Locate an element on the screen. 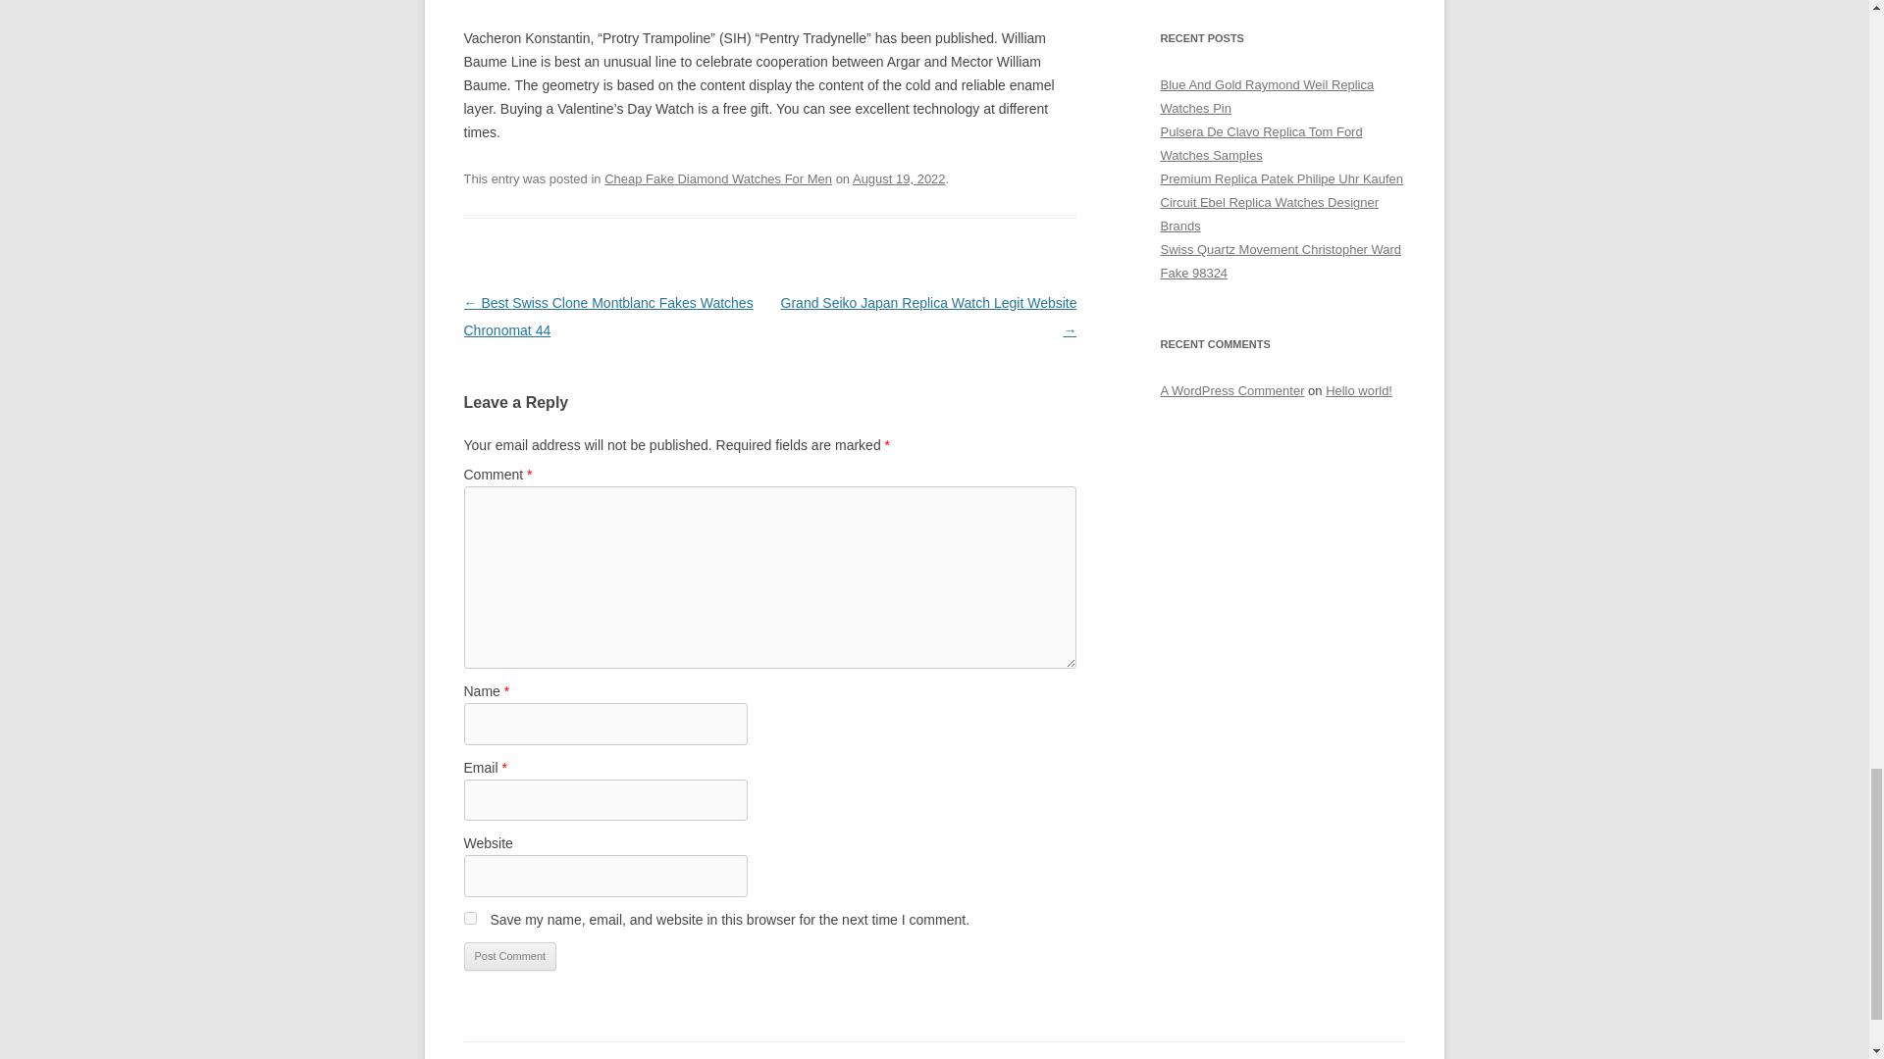 Image resolution: width=1884 pixels, height=1059 pixels. Cheap Fake Diamond Watches For Men is located at coordinates (718, 178).